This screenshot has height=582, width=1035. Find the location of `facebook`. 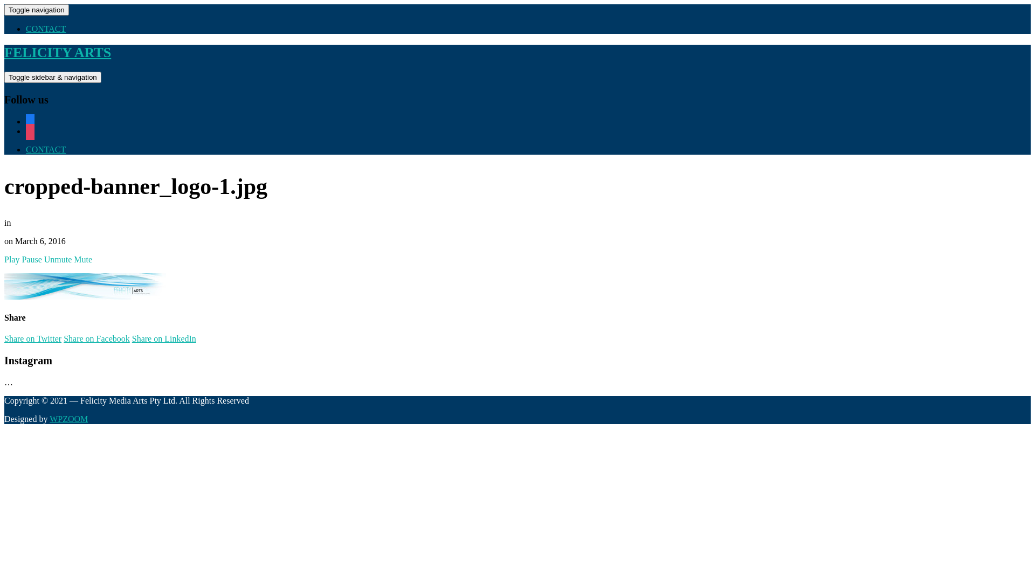

facebook is located at coordinates (30, 122).